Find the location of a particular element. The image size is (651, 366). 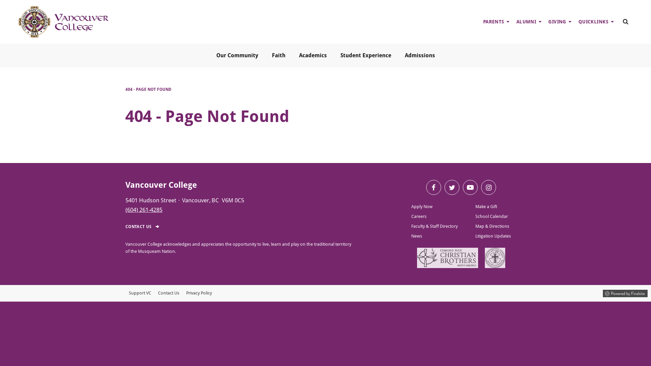

Careers is located at coordinates (435, 216).